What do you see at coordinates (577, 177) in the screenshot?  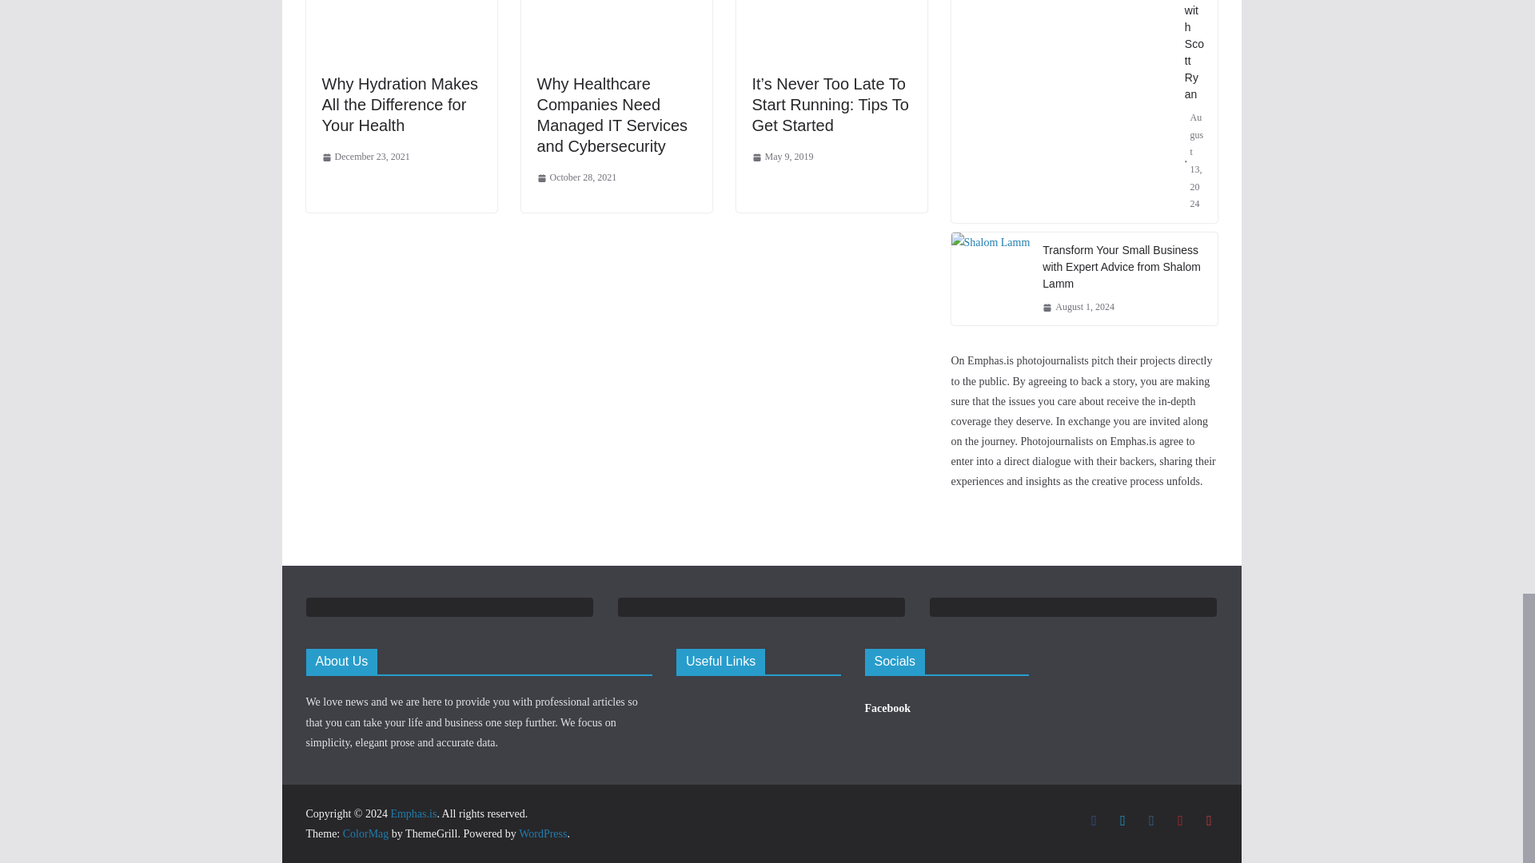 I see `October 28, 2021` at bounding box center [577, 177].